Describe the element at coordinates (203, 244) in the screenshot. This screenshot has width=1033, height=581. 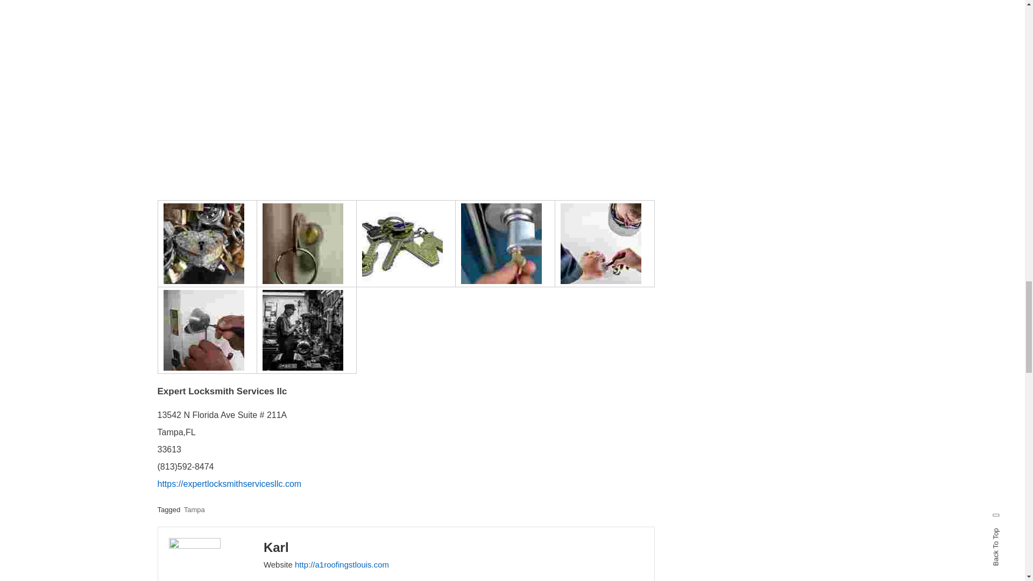
I see `Choosing the best locksmith Tampa 813-592-8474` at that location.